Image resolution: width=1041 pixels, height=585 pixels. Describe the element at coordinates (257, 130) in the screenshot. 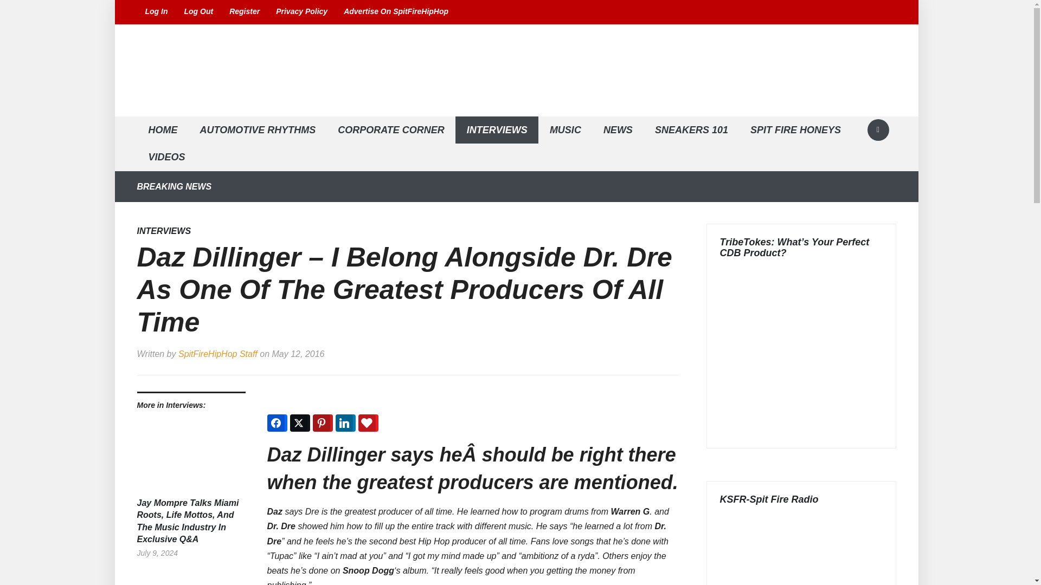

I see `AUTOMOTIVE RHYTHMS` at that location.